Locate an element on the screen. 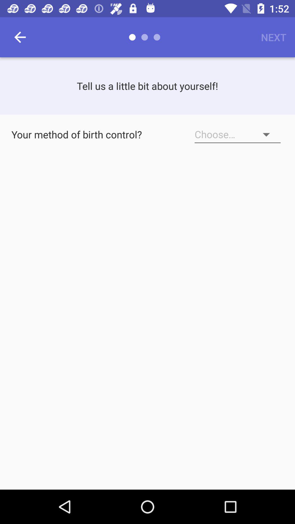 The image size is (295, 524). method of birth control is located at coordinates (238, 135).